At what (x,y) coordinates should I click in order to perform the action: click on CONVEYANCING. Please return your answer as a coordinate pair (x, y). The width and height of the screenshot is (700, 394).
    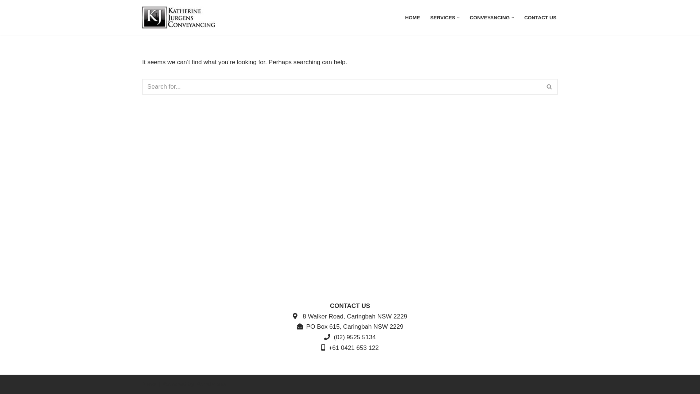
    Looking at the image, I should click on (490, 18).